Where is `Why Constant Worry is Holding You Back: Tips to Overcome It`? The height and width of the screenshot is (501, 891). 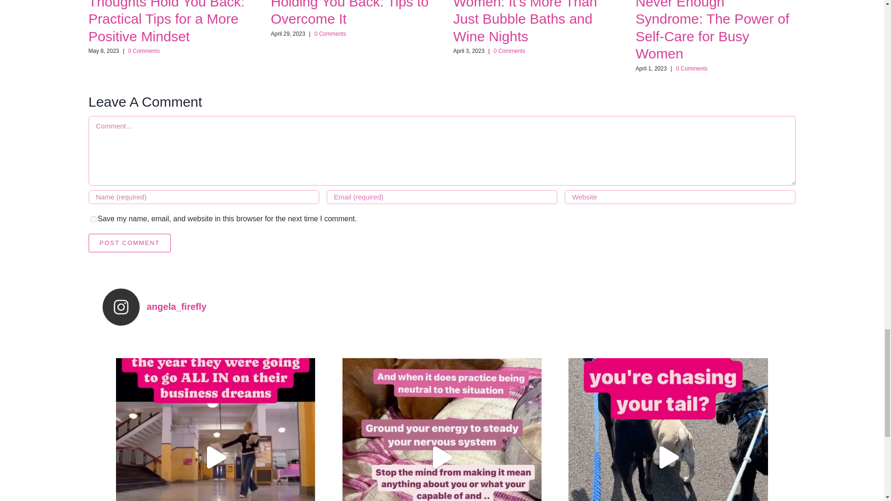 Why Constant Worry is Holding You Back: Tips to Overcome It is located at coordinates (349, 13).